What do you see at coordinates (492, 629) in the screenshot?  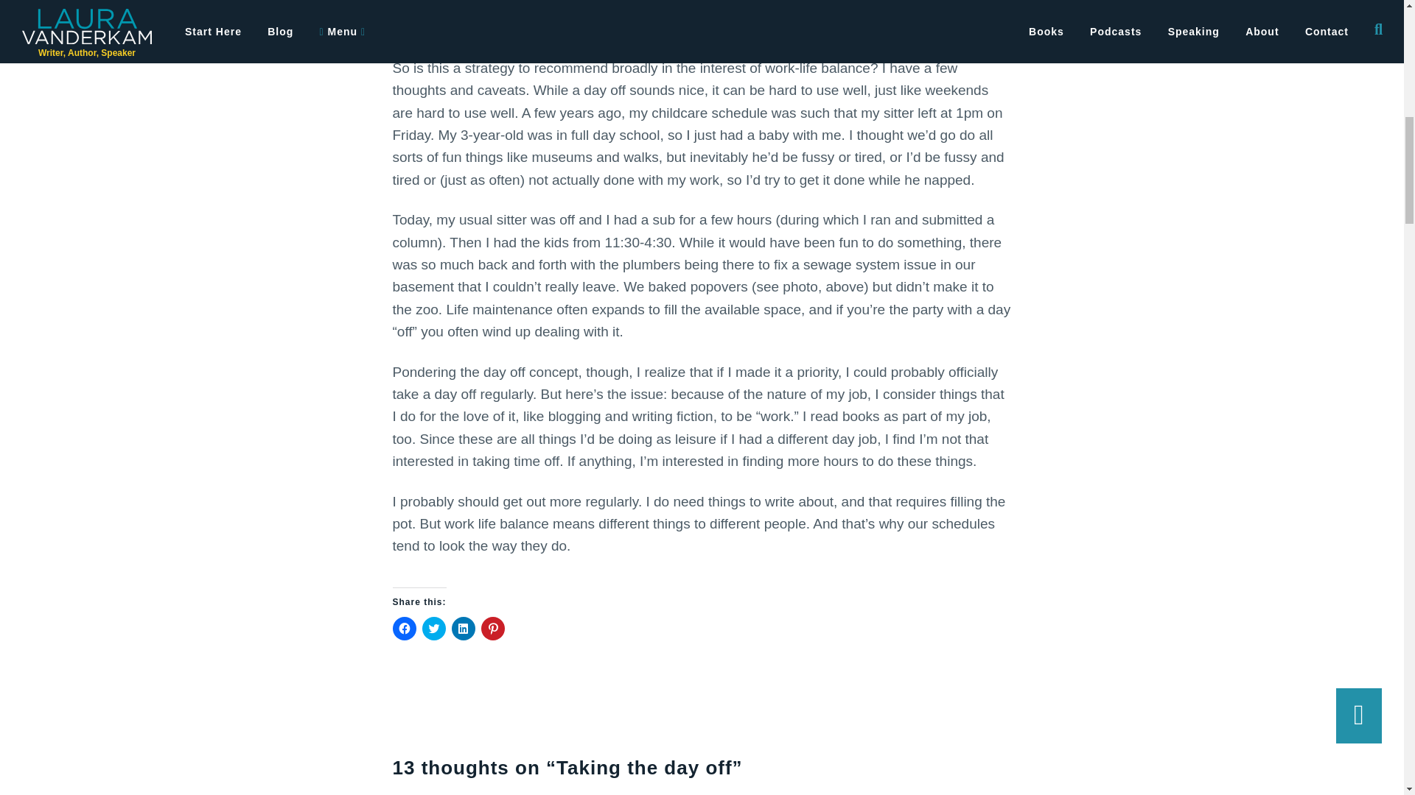 I see `Click to share on Pinterest` at bounding box center [492, 629].